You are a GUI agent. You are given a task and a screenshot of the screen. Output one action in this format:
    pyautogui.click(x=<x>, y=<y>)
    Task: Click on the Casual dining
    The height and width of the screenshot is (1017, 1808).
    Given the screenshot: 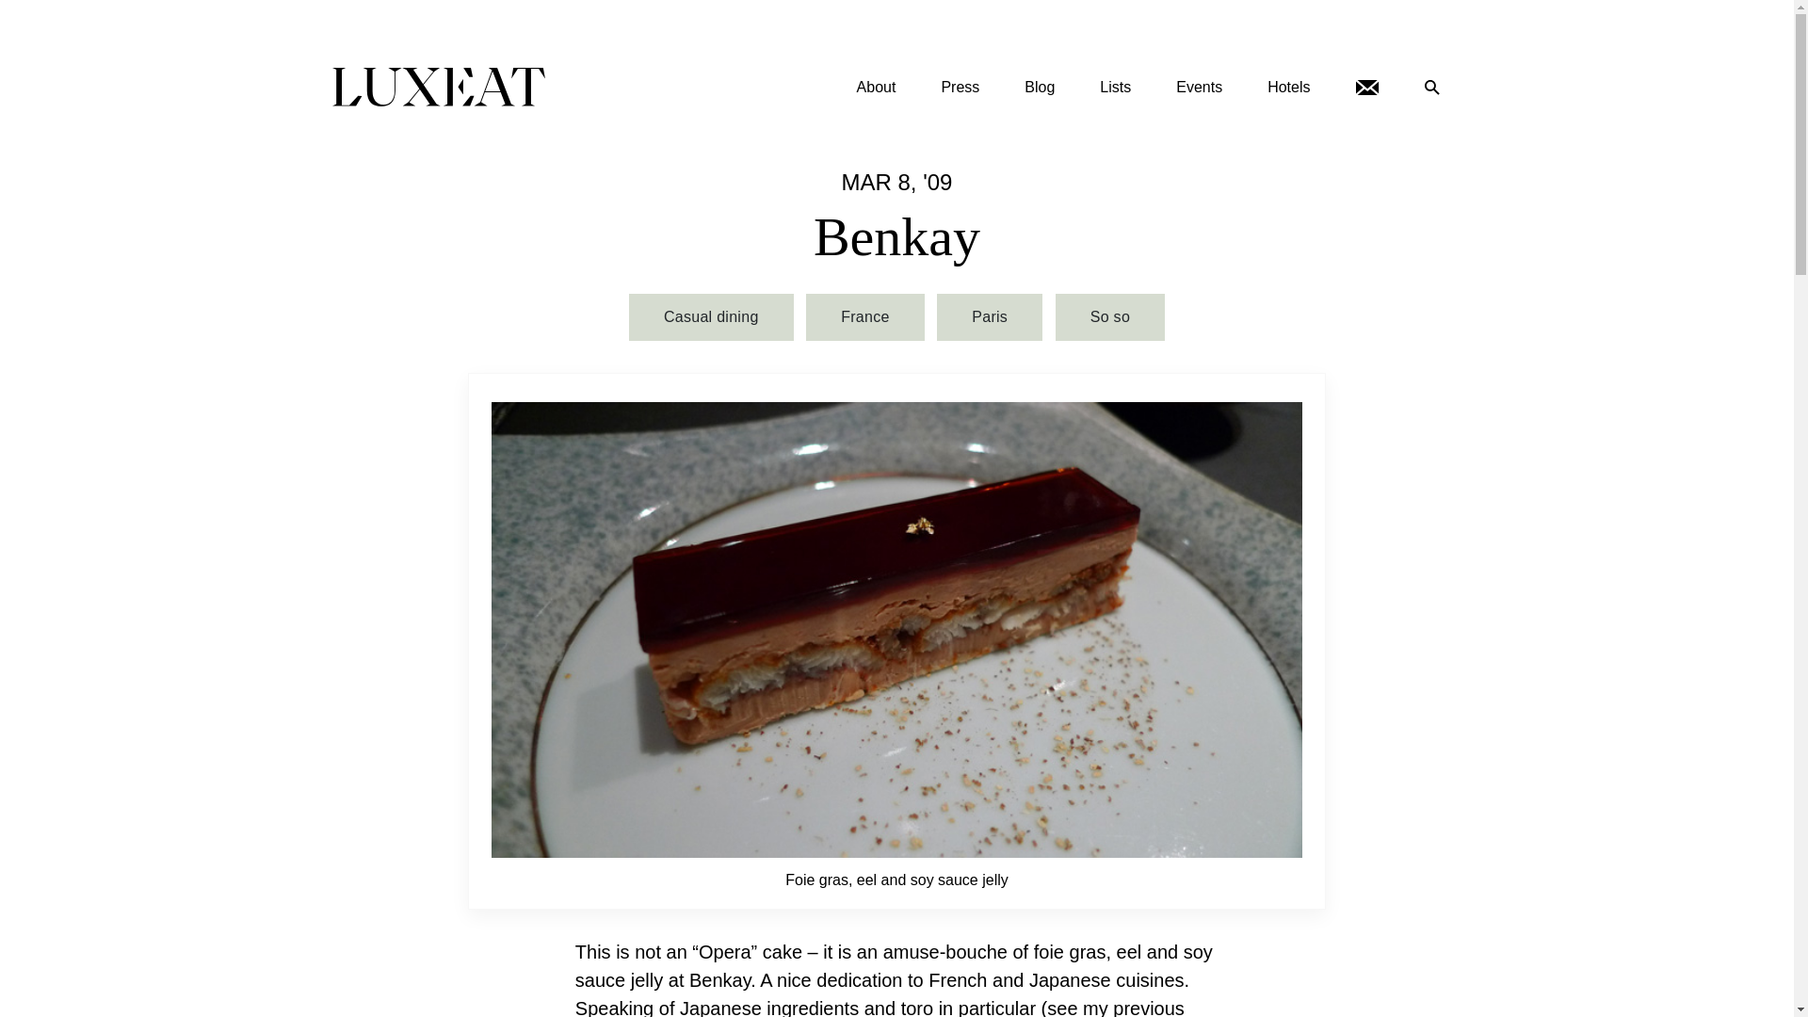 What is the action you would take?
    pyautogui.click(x=711, y=316)
    